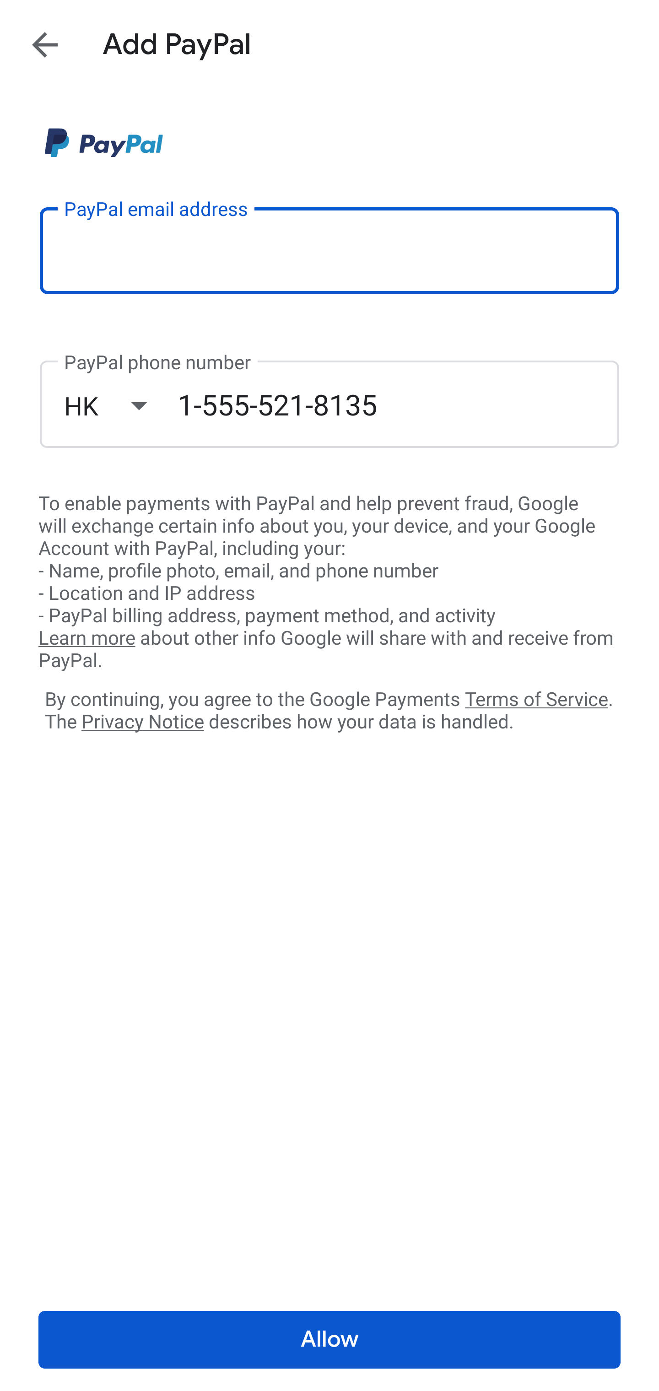  I want to click on Learn more, so click(86, 638).